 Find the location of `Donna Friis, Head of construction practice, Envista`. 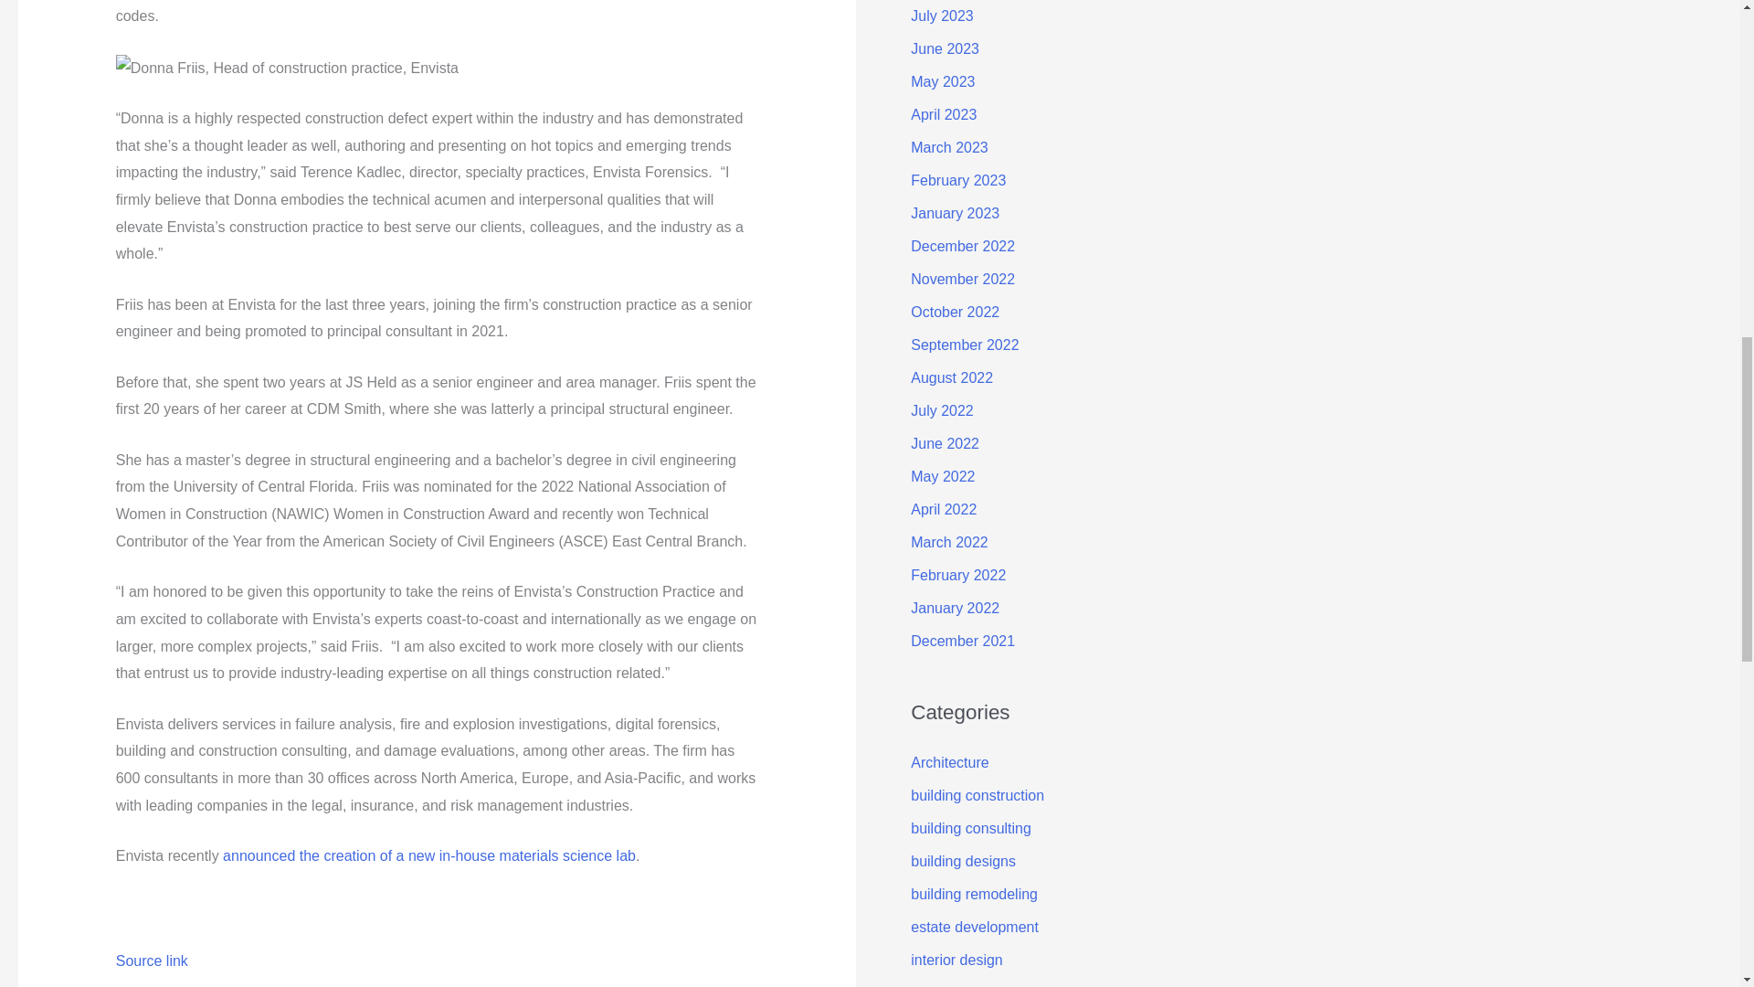

Donna Friis, Head of construction practice, Envista is located at coordinates (287, 68).